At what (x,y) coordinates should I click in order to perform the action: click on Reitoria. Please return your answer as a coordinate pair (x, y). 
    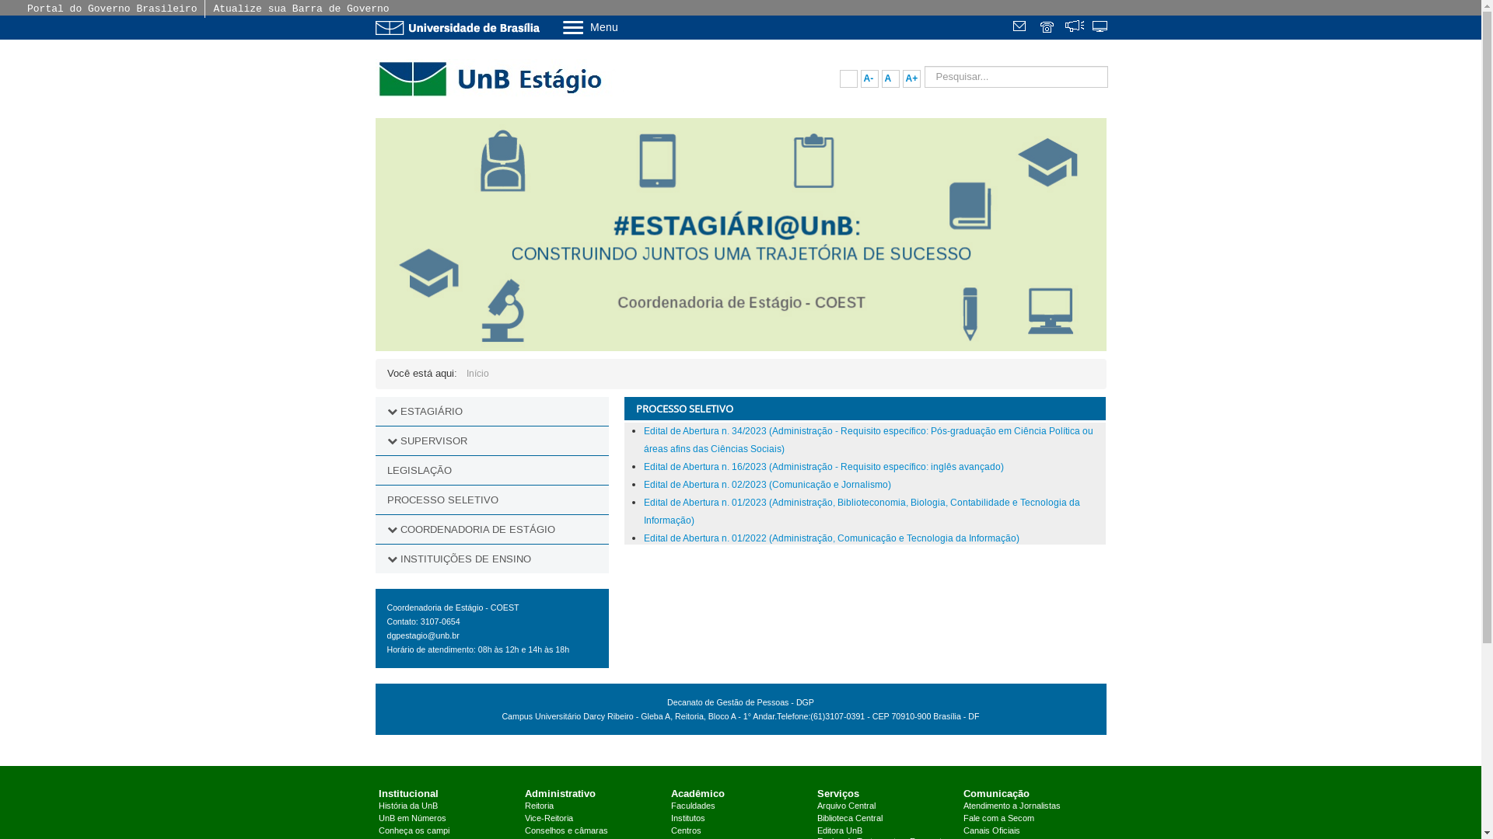
    Looking at the image, I should click on (540, 806).